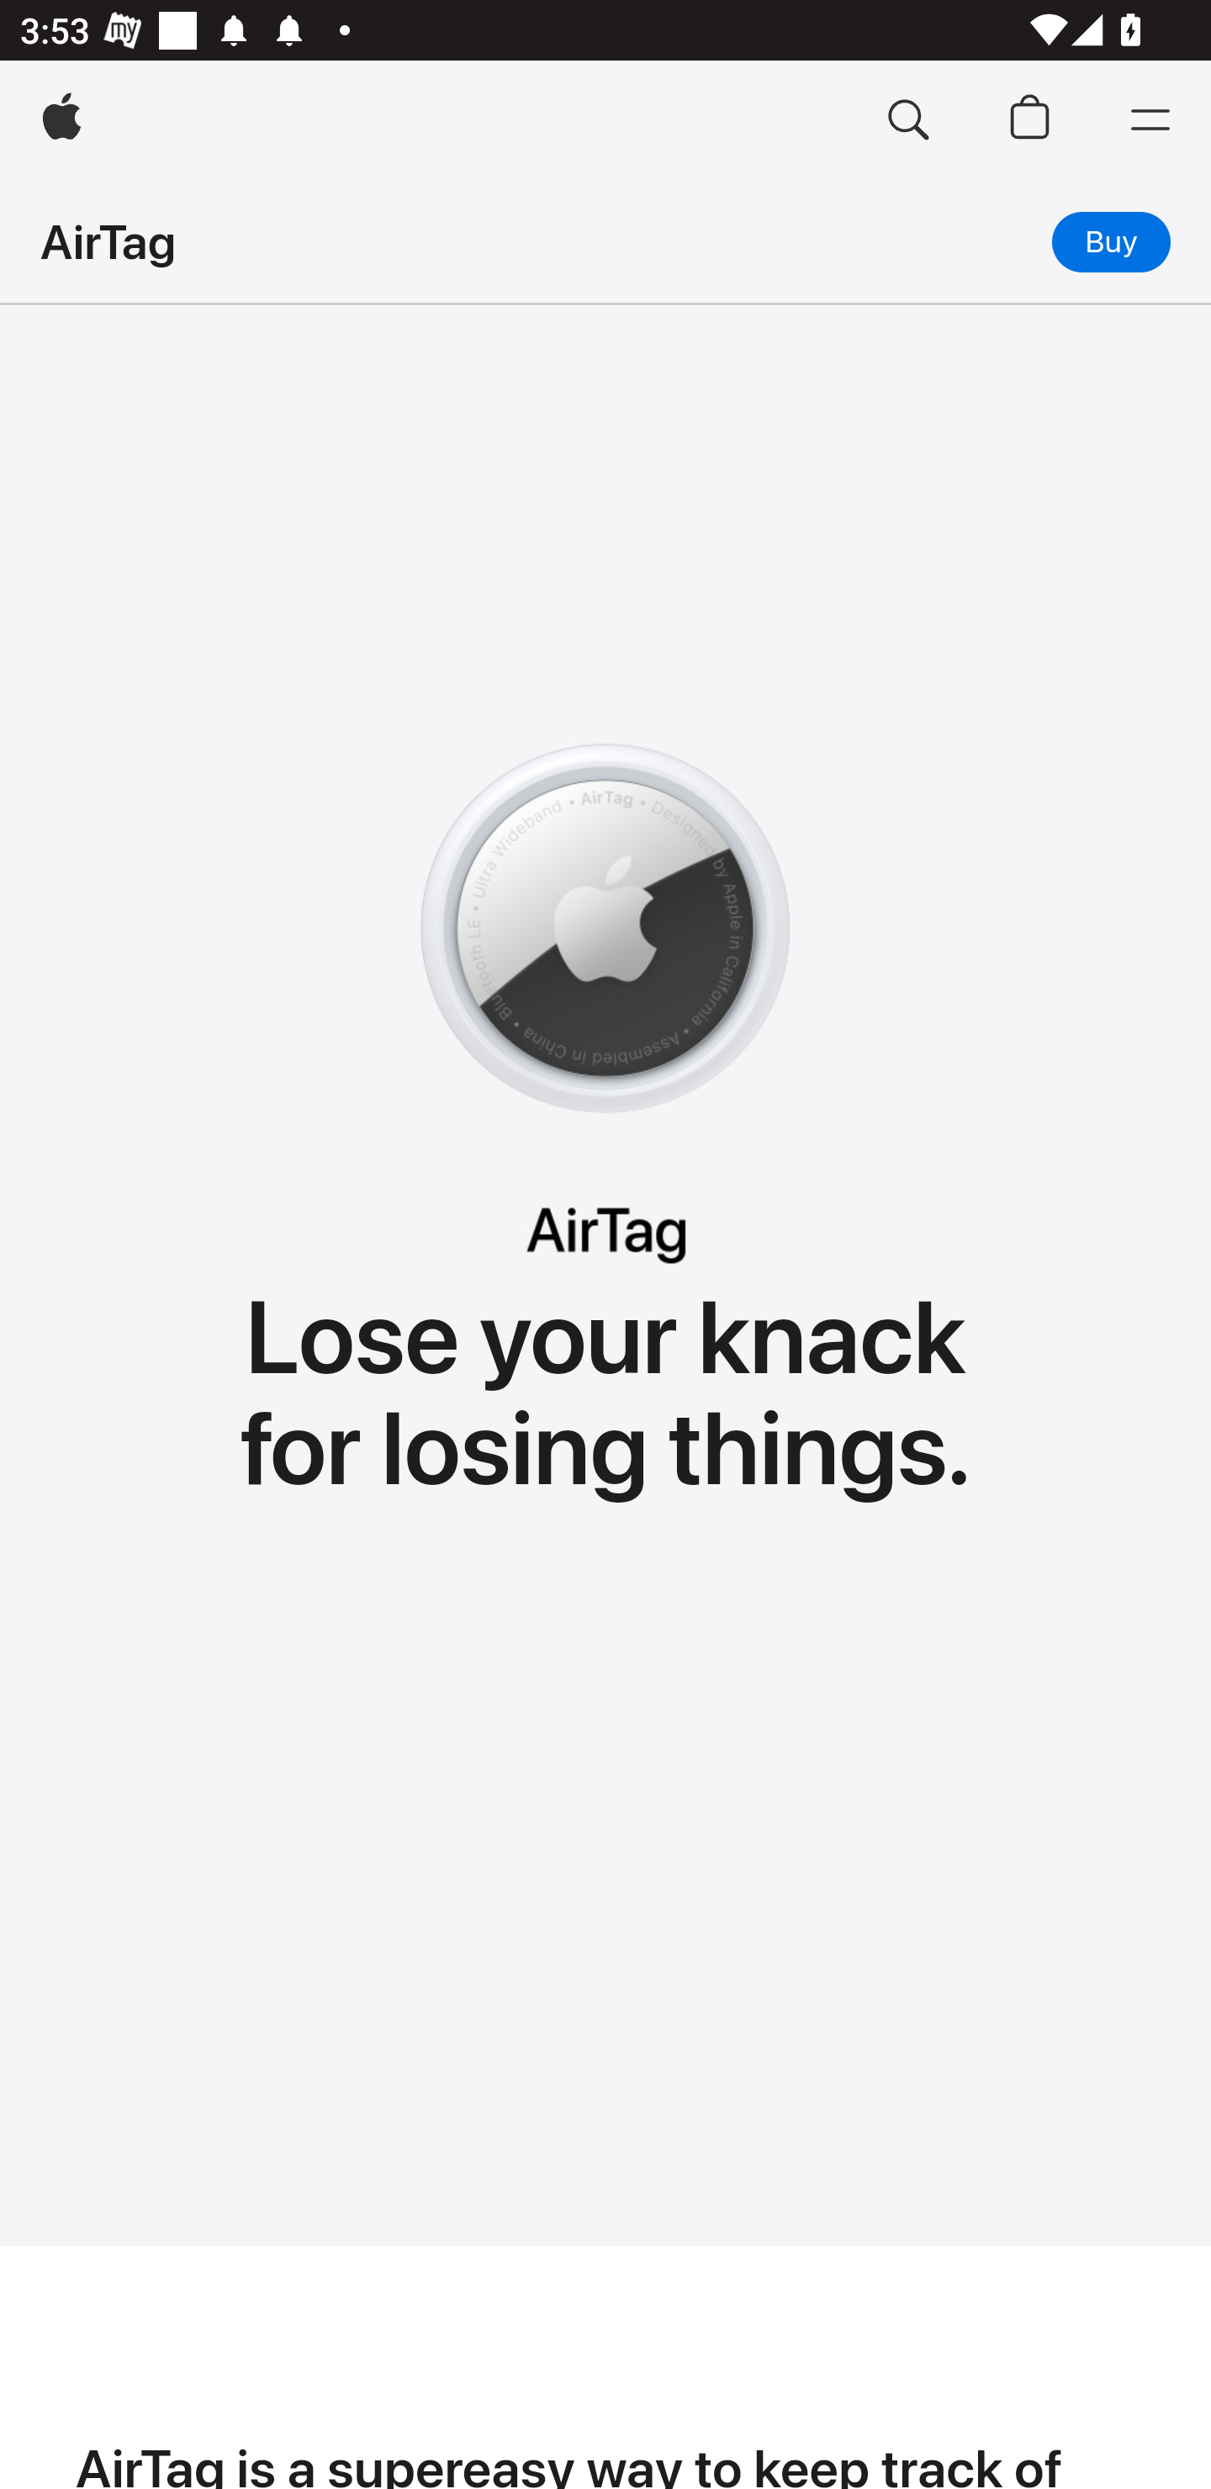  I want to click on AirTag, so click(108, 240).